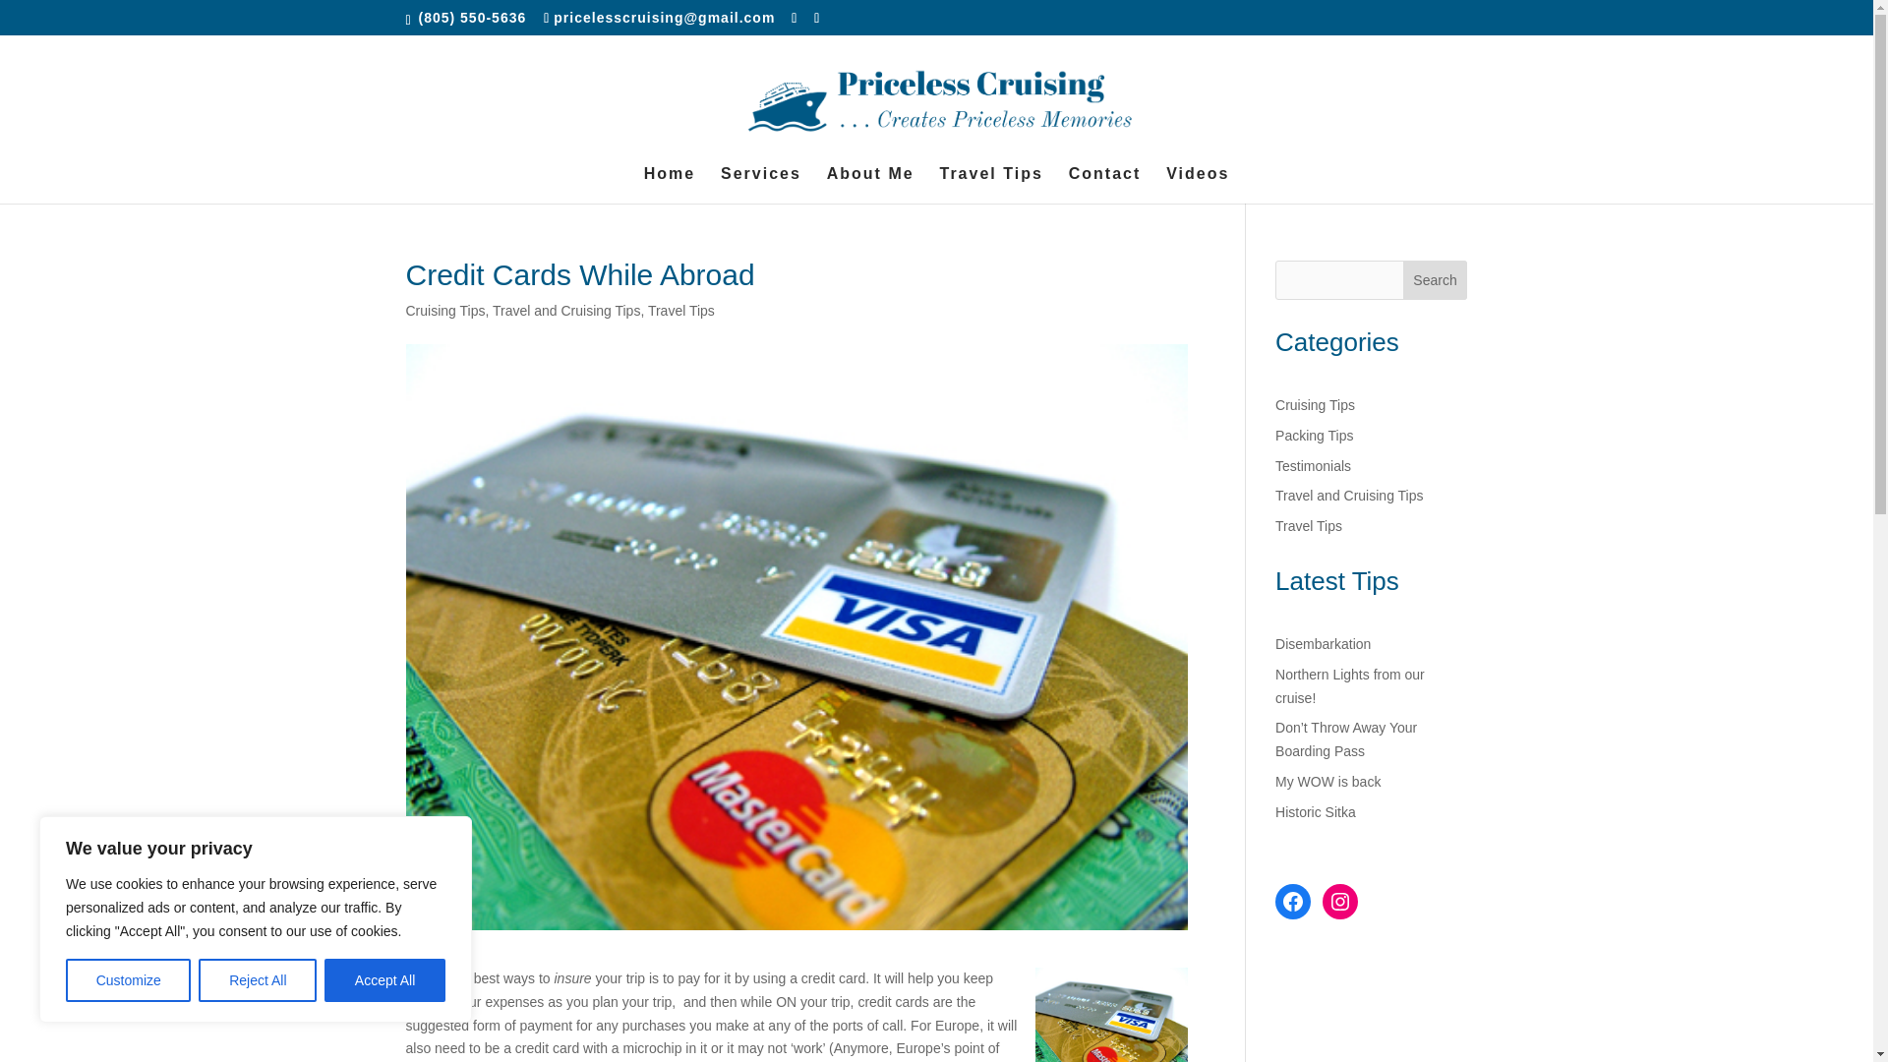  I want to click on Travel Tips, so click(680, 311).